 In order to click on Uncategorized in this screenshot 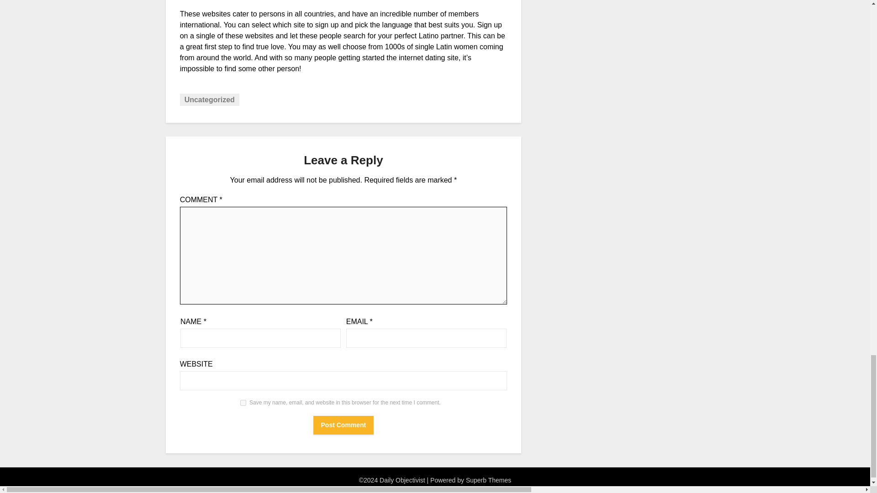, I will do `click(209, 100)`.